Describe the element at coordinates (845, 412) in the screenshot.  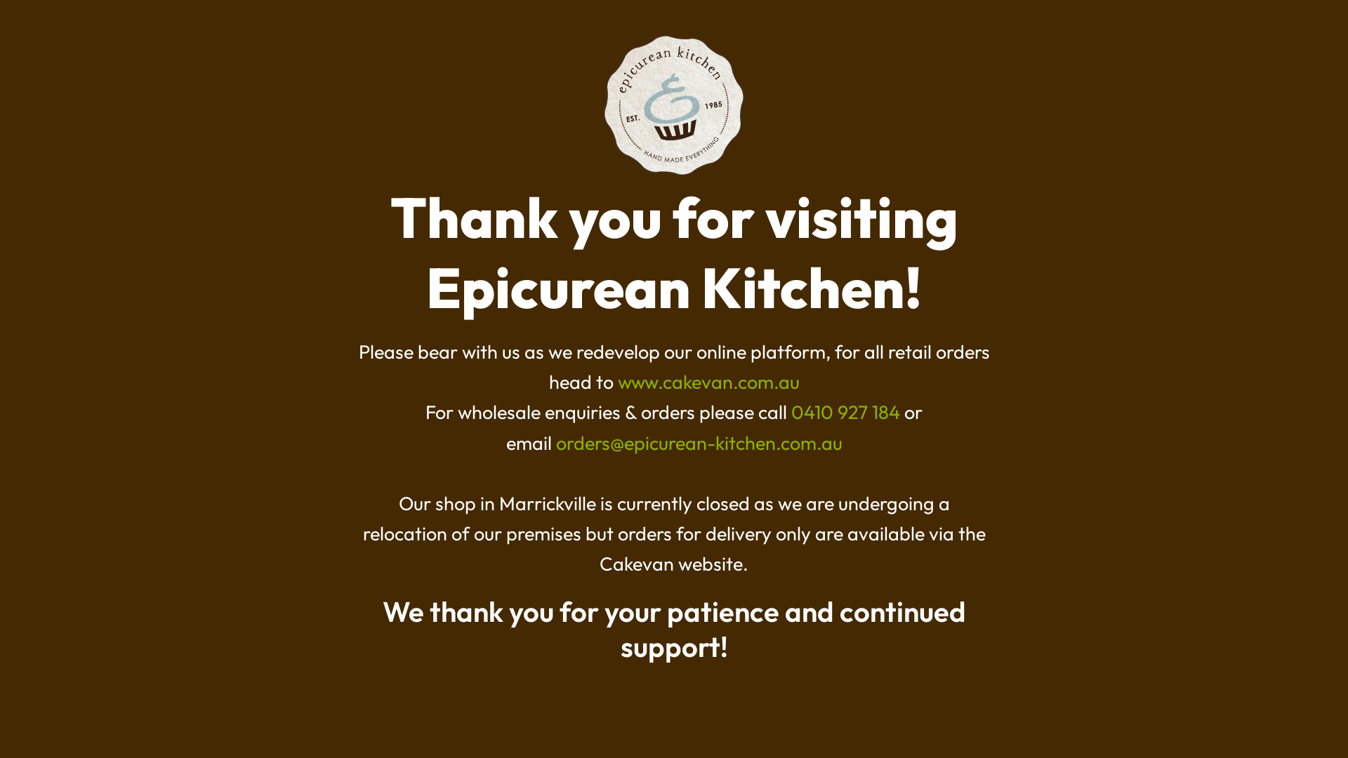
I see `0410 927 184` at that location.